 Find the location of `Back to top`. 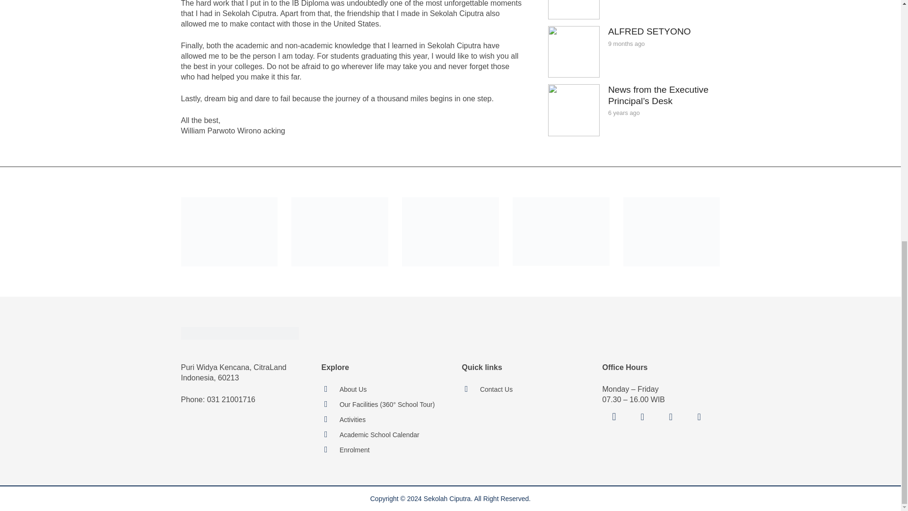

Back to top is located at coordinates (882, 72).